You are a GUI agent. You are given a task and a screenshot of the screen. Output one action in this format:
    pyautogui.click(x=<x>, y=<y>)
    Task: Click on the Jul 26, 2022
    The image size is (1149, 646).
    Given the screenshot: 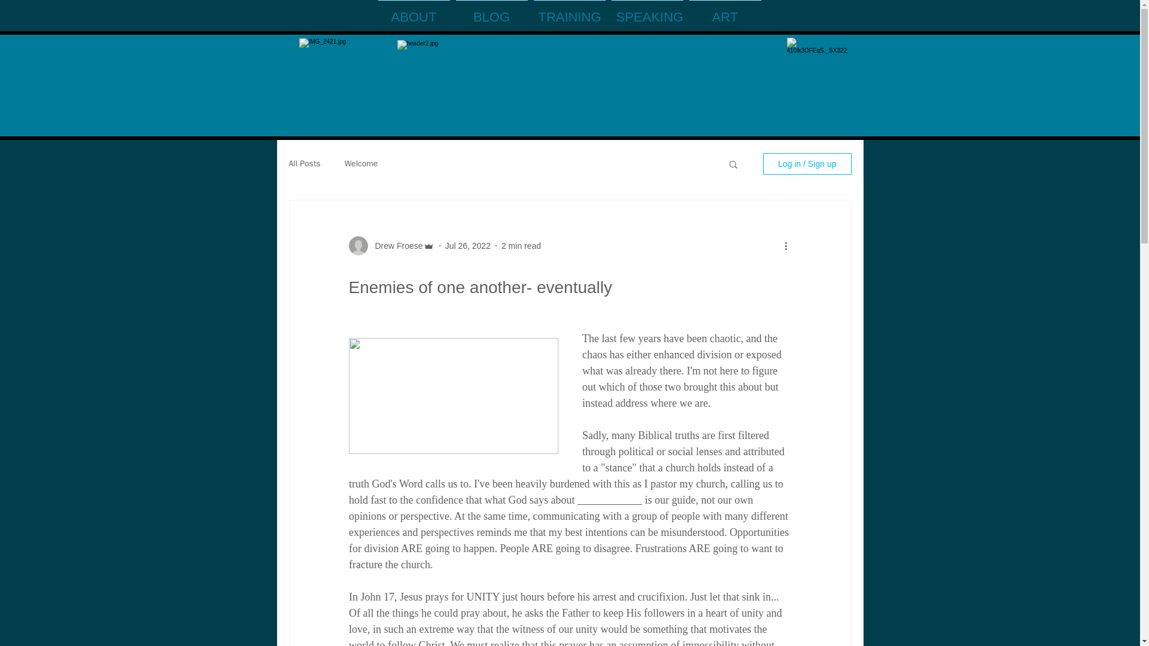 What is the action you would take?
    pyautogui.click(x=468, y=245)
    